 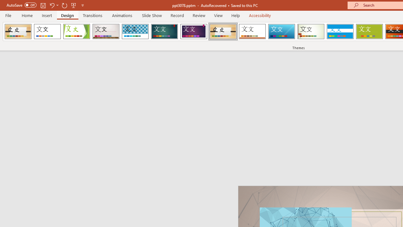 What do you see at coordinates (223, 32) in the screenshot?
I see `Organic` at bounding box center [223, 32].